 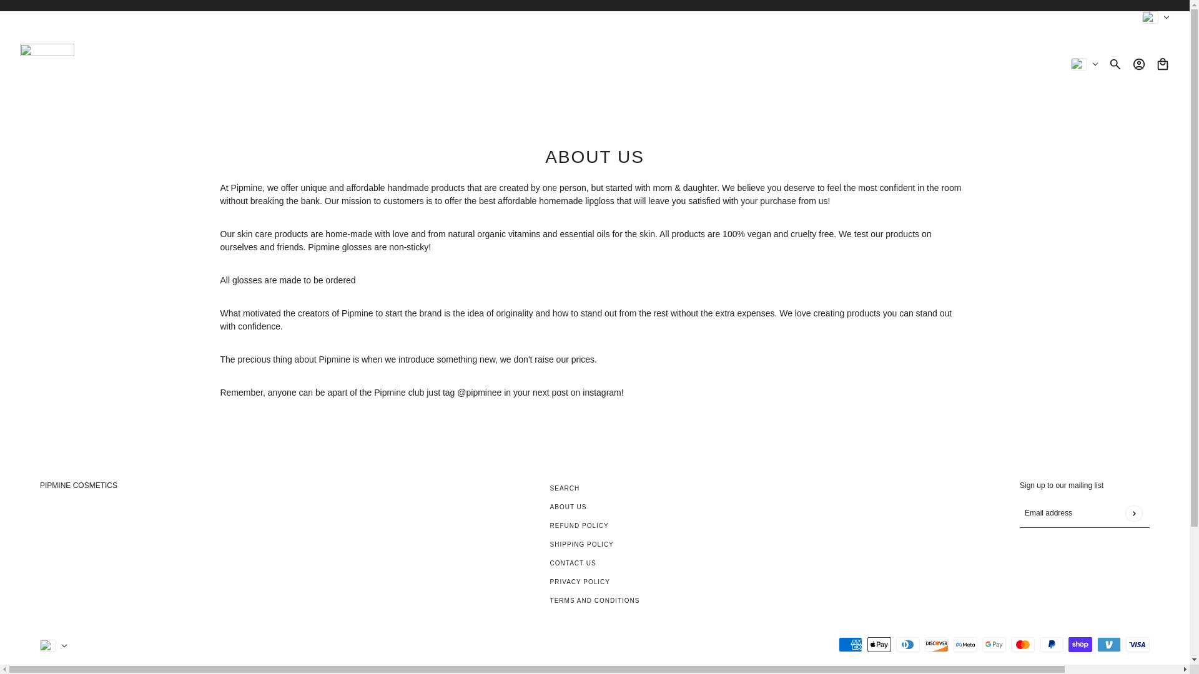 What do you see at coordinates (573, 563) in the screenshot?
I see `Contact Us` at bounding box center [573, 563].